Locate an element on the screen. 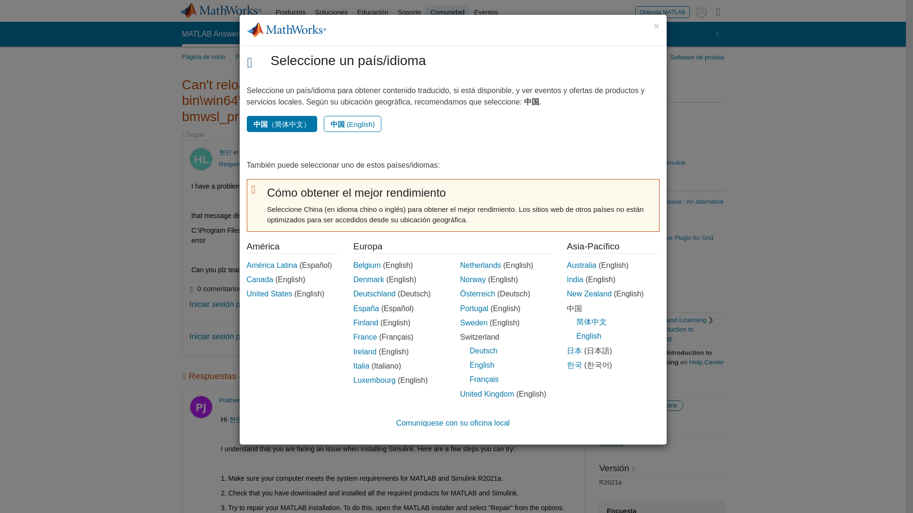  Enlace directo a esta respuesta is located at coordinates (519, 400).